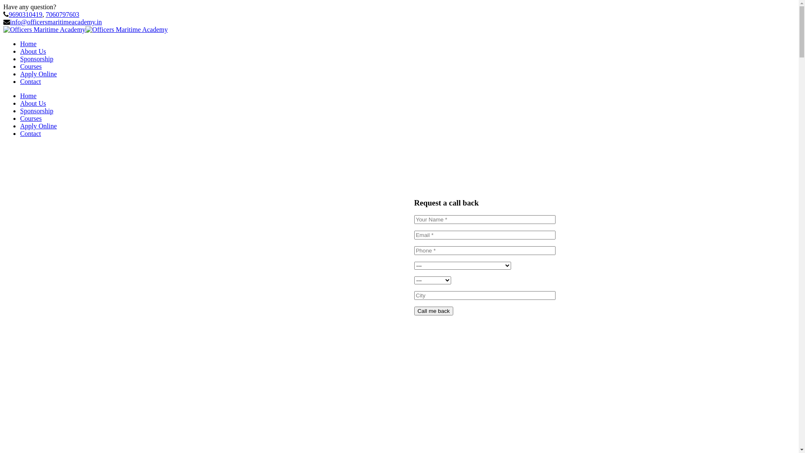  What do you see at coordinates (39, 74) in the screenshot?
I see `Apply Online` at bounding box center [39, 74].